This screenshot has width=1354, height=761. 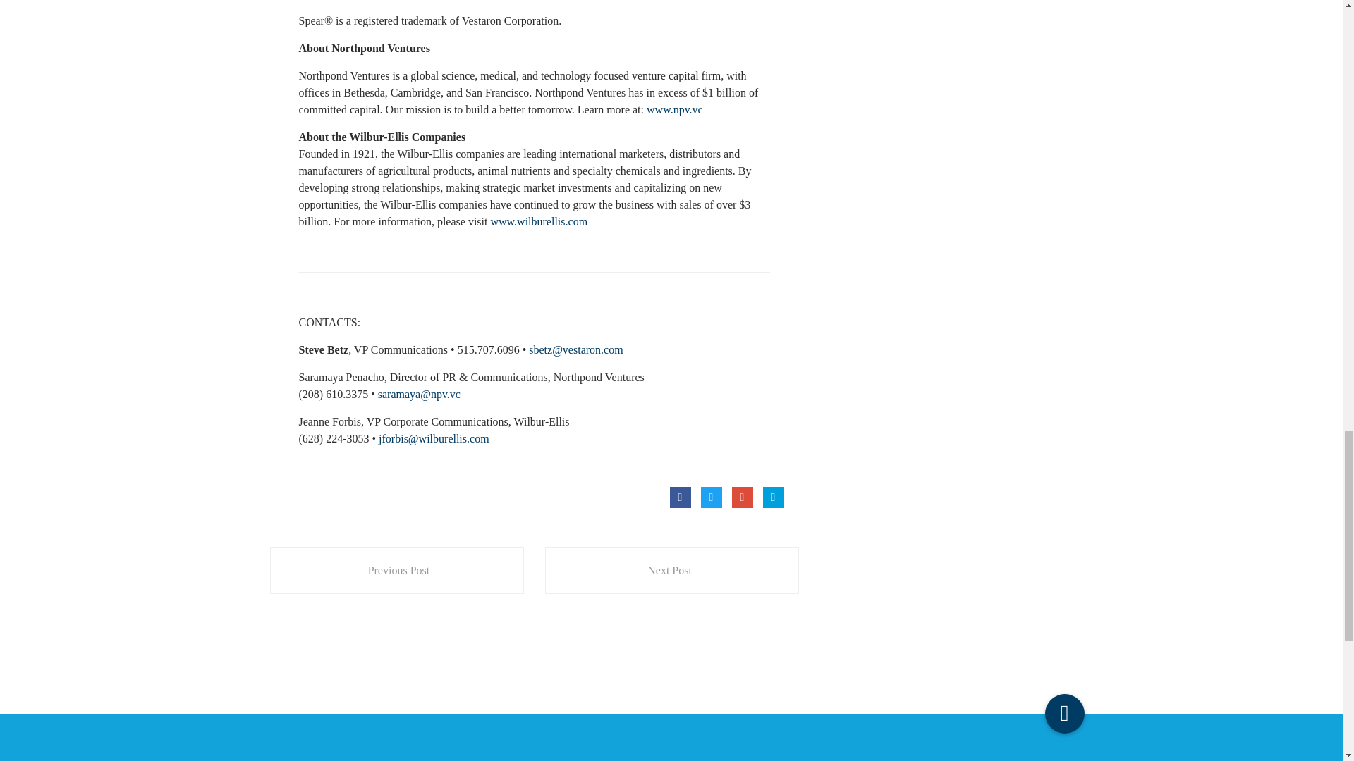 What do you see at coordinates (773, 497) in the screenshot?
I see `Share on Linkedin!` at bounding box center [773, 497].